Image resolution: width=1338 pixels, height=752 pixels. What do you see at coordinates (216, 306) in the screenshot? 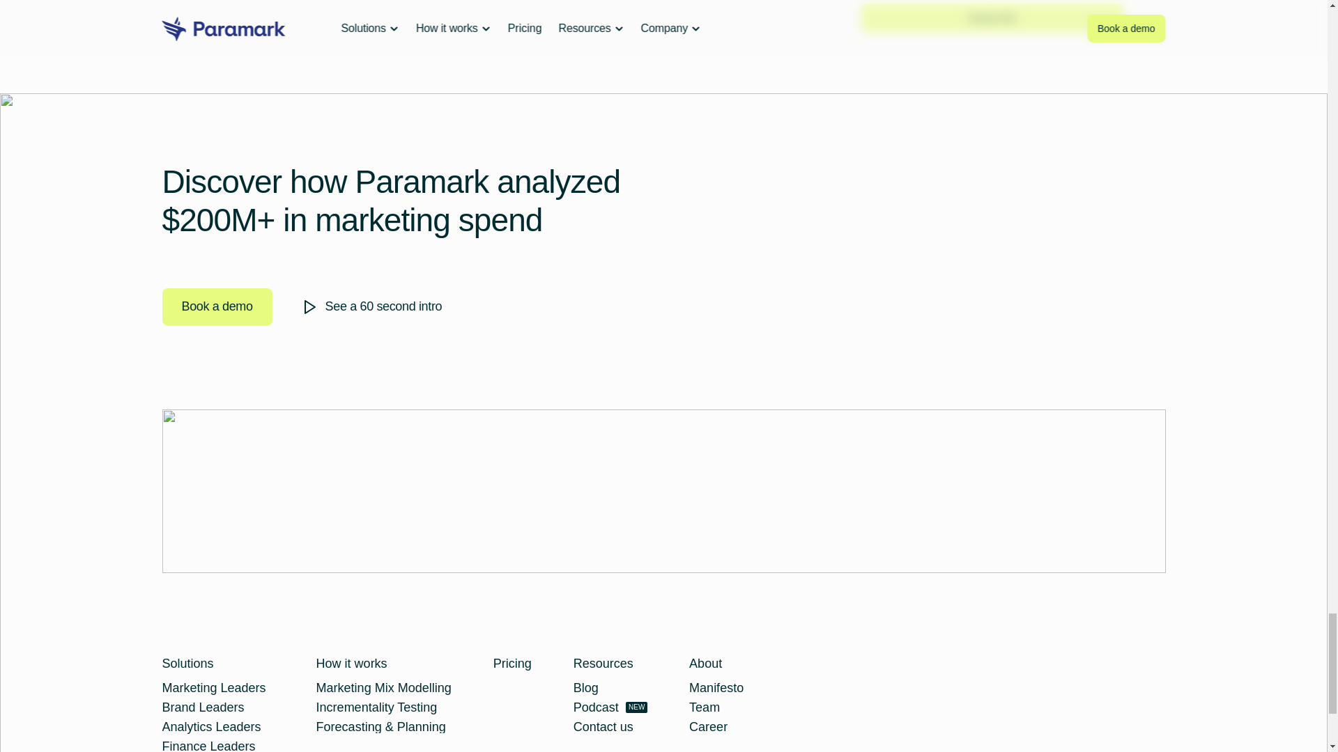
I see `Book a demo` at bounding box center [216, 306].